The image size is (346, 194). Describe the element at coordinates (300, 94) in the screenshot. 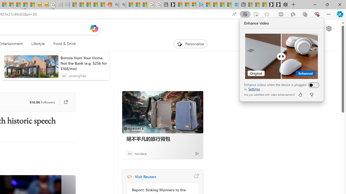

I see `like` at that location.